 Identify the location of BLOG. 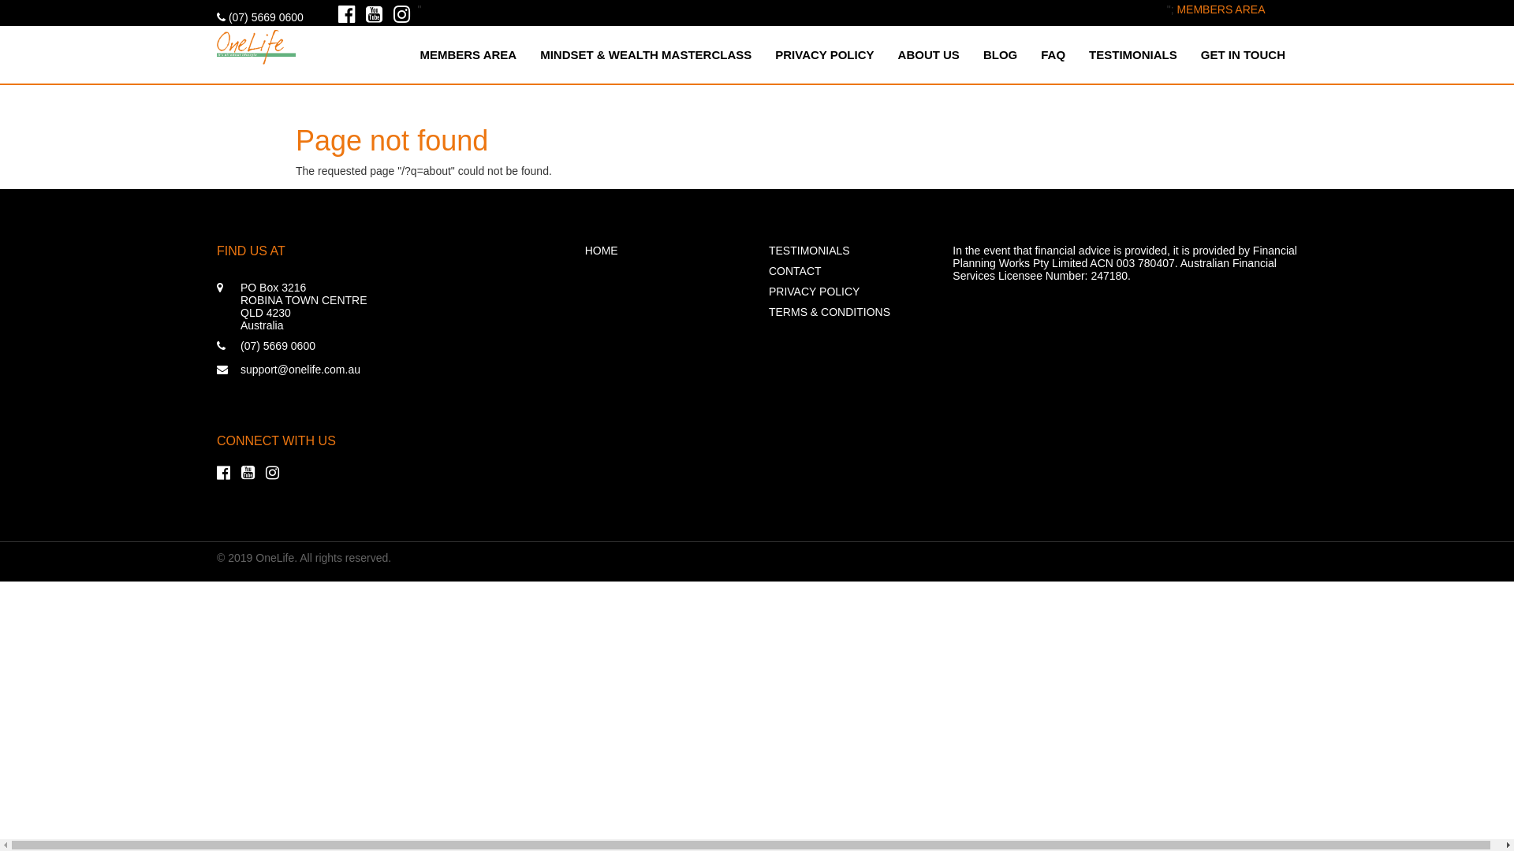
(1000, 55).